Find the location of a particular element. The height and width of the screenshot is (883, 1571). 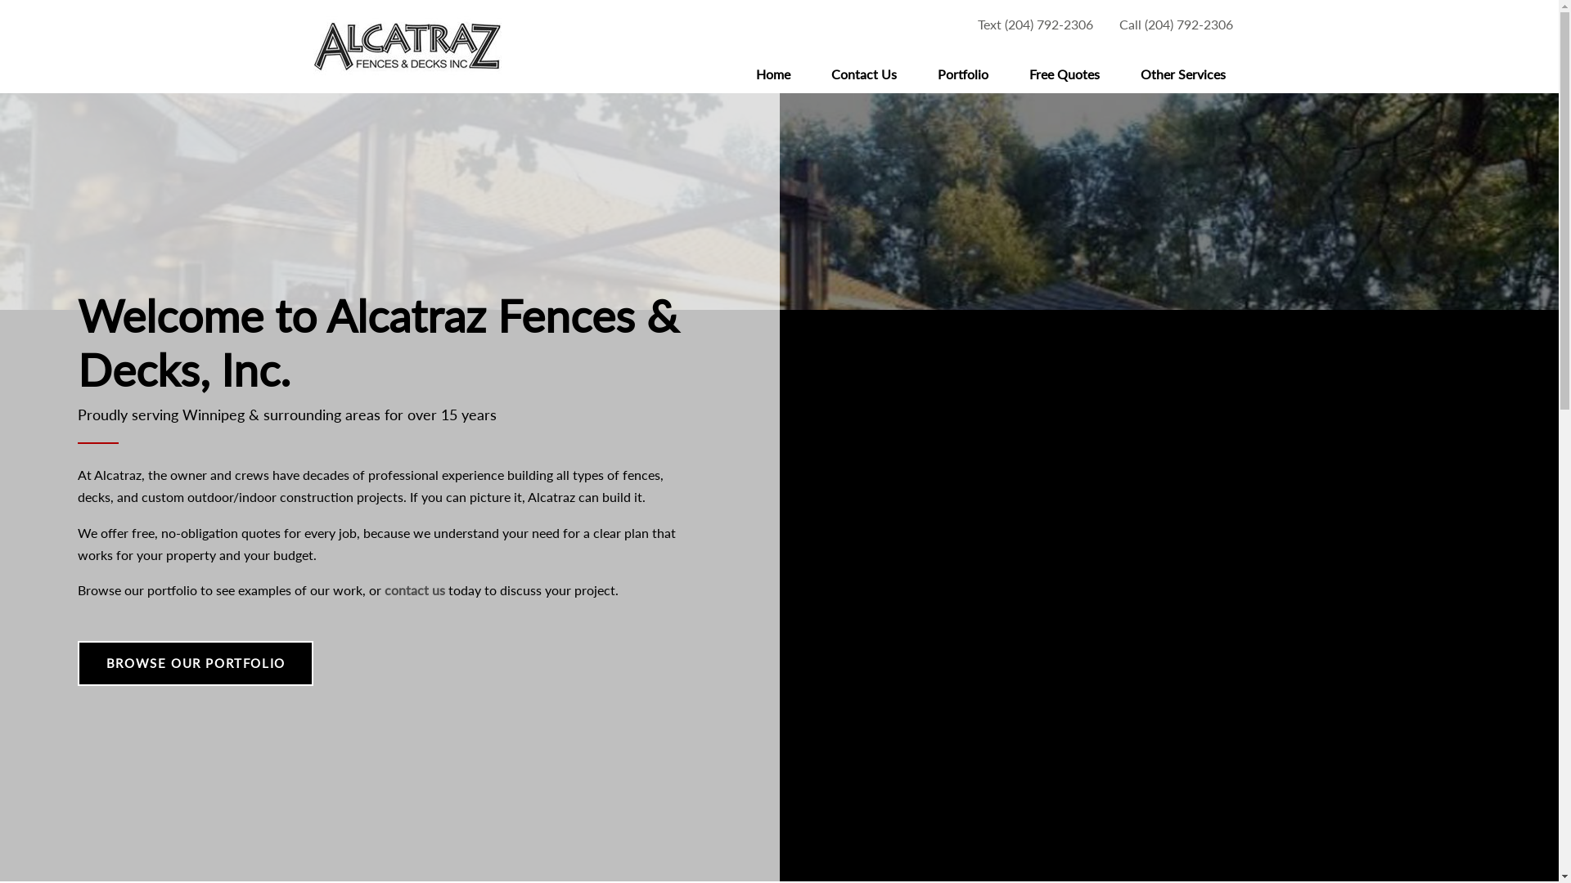

Contact Us is located at coordinates (863, 74).